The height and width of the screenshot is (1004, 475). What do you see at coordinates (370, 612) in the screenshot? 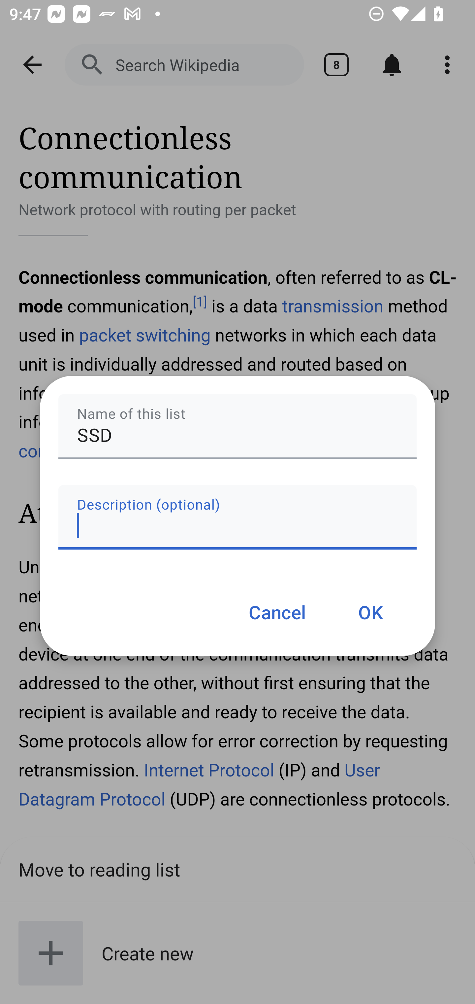
I see `OK` at bounding box center [370, 612].